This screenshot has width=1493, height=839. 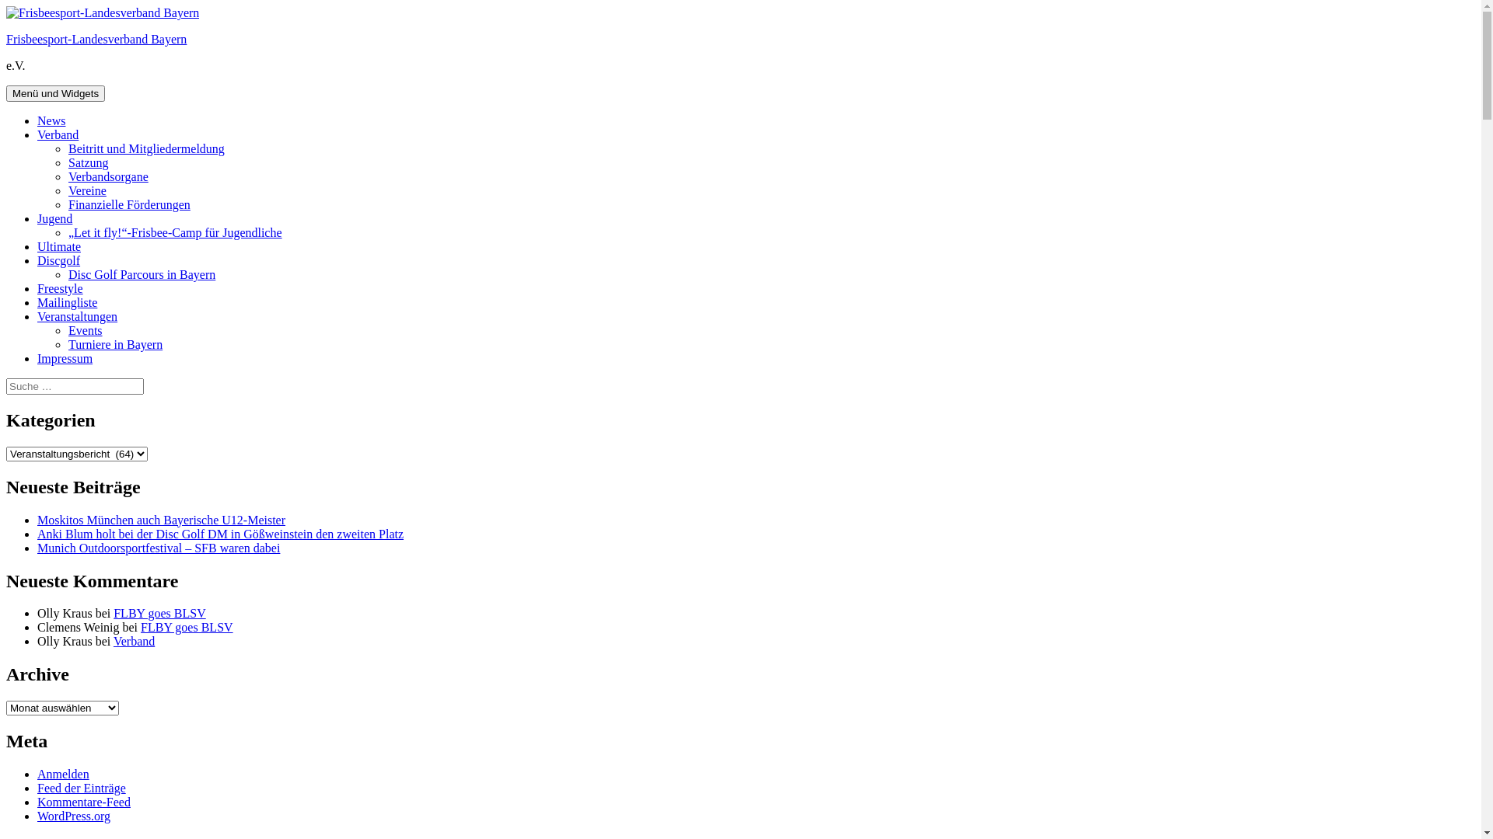 I want to click on Disc Golf Parcours in Bayern, so click(x=142, y=275).